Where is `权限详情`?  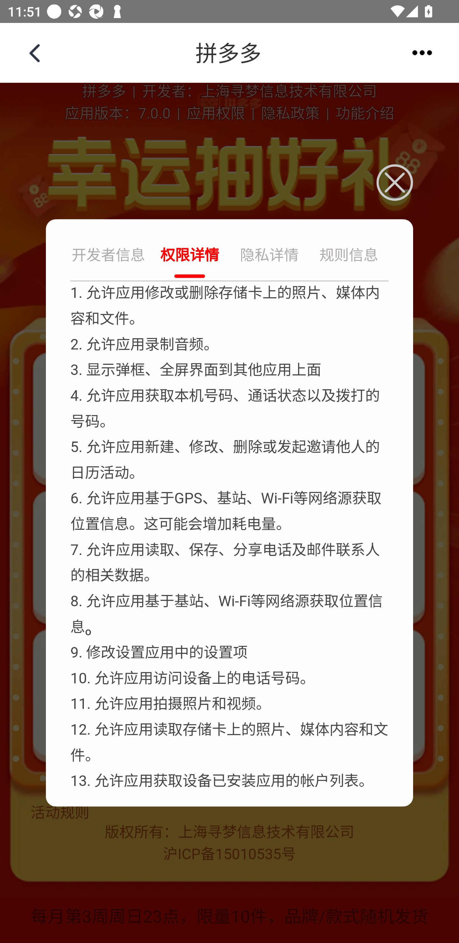
权限详情 is located at coordinates (190, 256).